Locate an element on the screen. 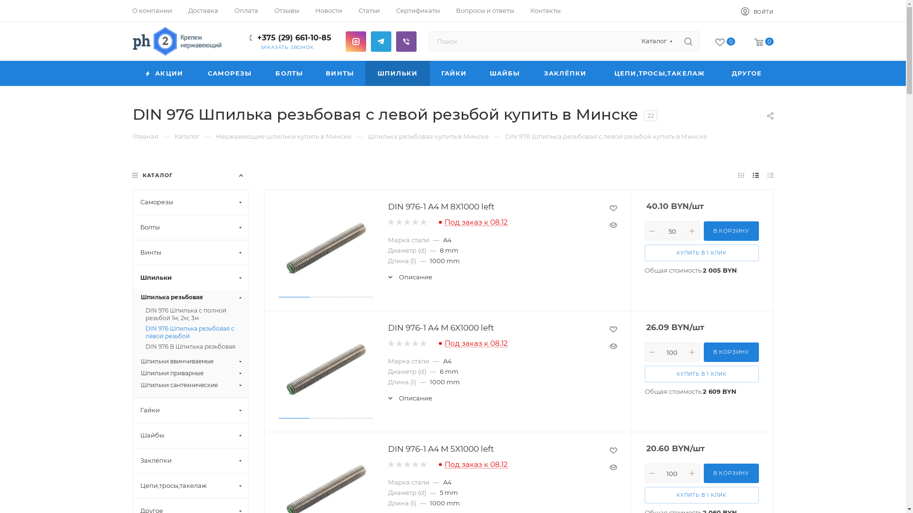 The width and height of the screenshot is (913, 513). 0 is located at coordinates (764, 43).